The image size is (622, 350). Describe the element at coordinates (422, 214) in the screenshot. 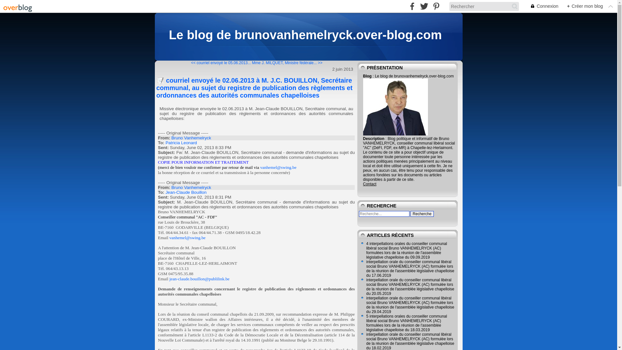

I see `Recherche` at that location.